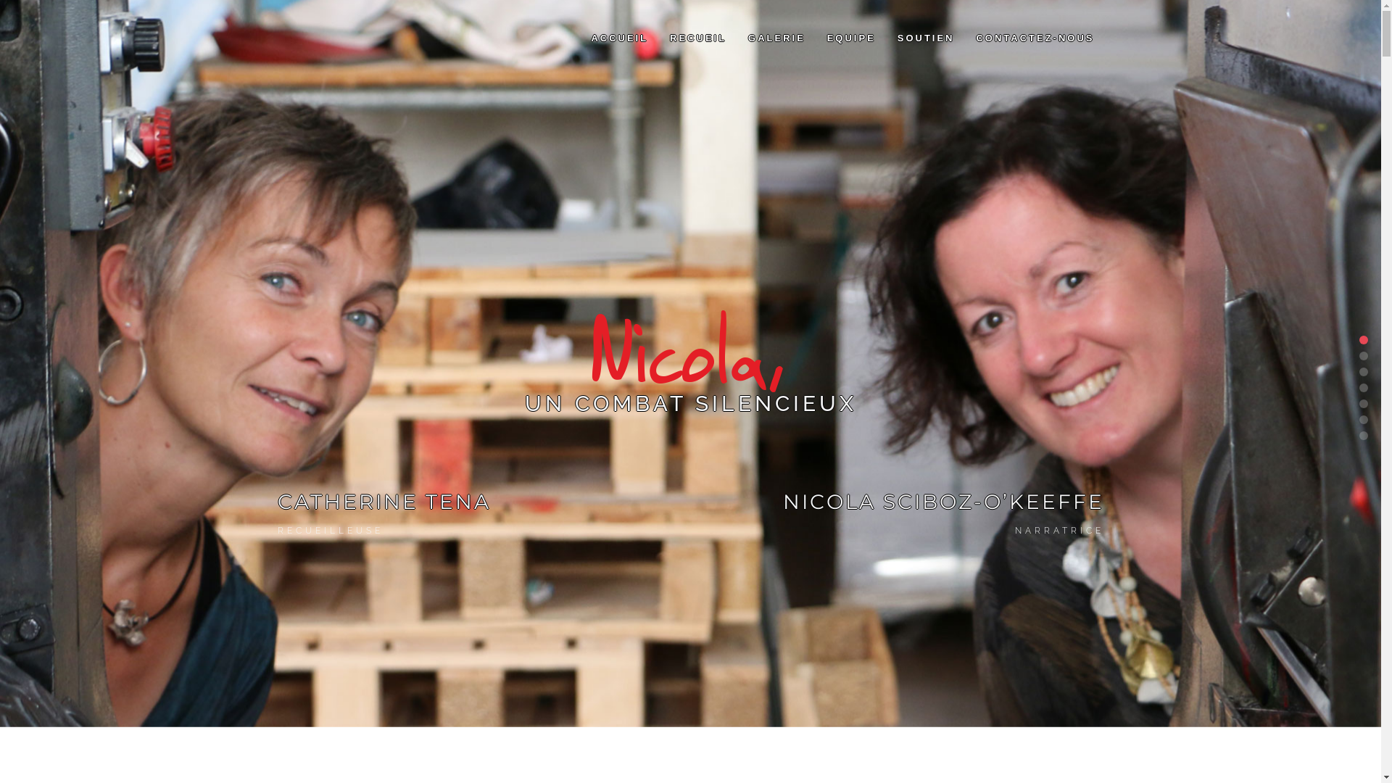 This screenshot has width=1392, height=783. Describe the element at coordinates (777, 38) in the screenshot. I see `GALERIE` at that location.